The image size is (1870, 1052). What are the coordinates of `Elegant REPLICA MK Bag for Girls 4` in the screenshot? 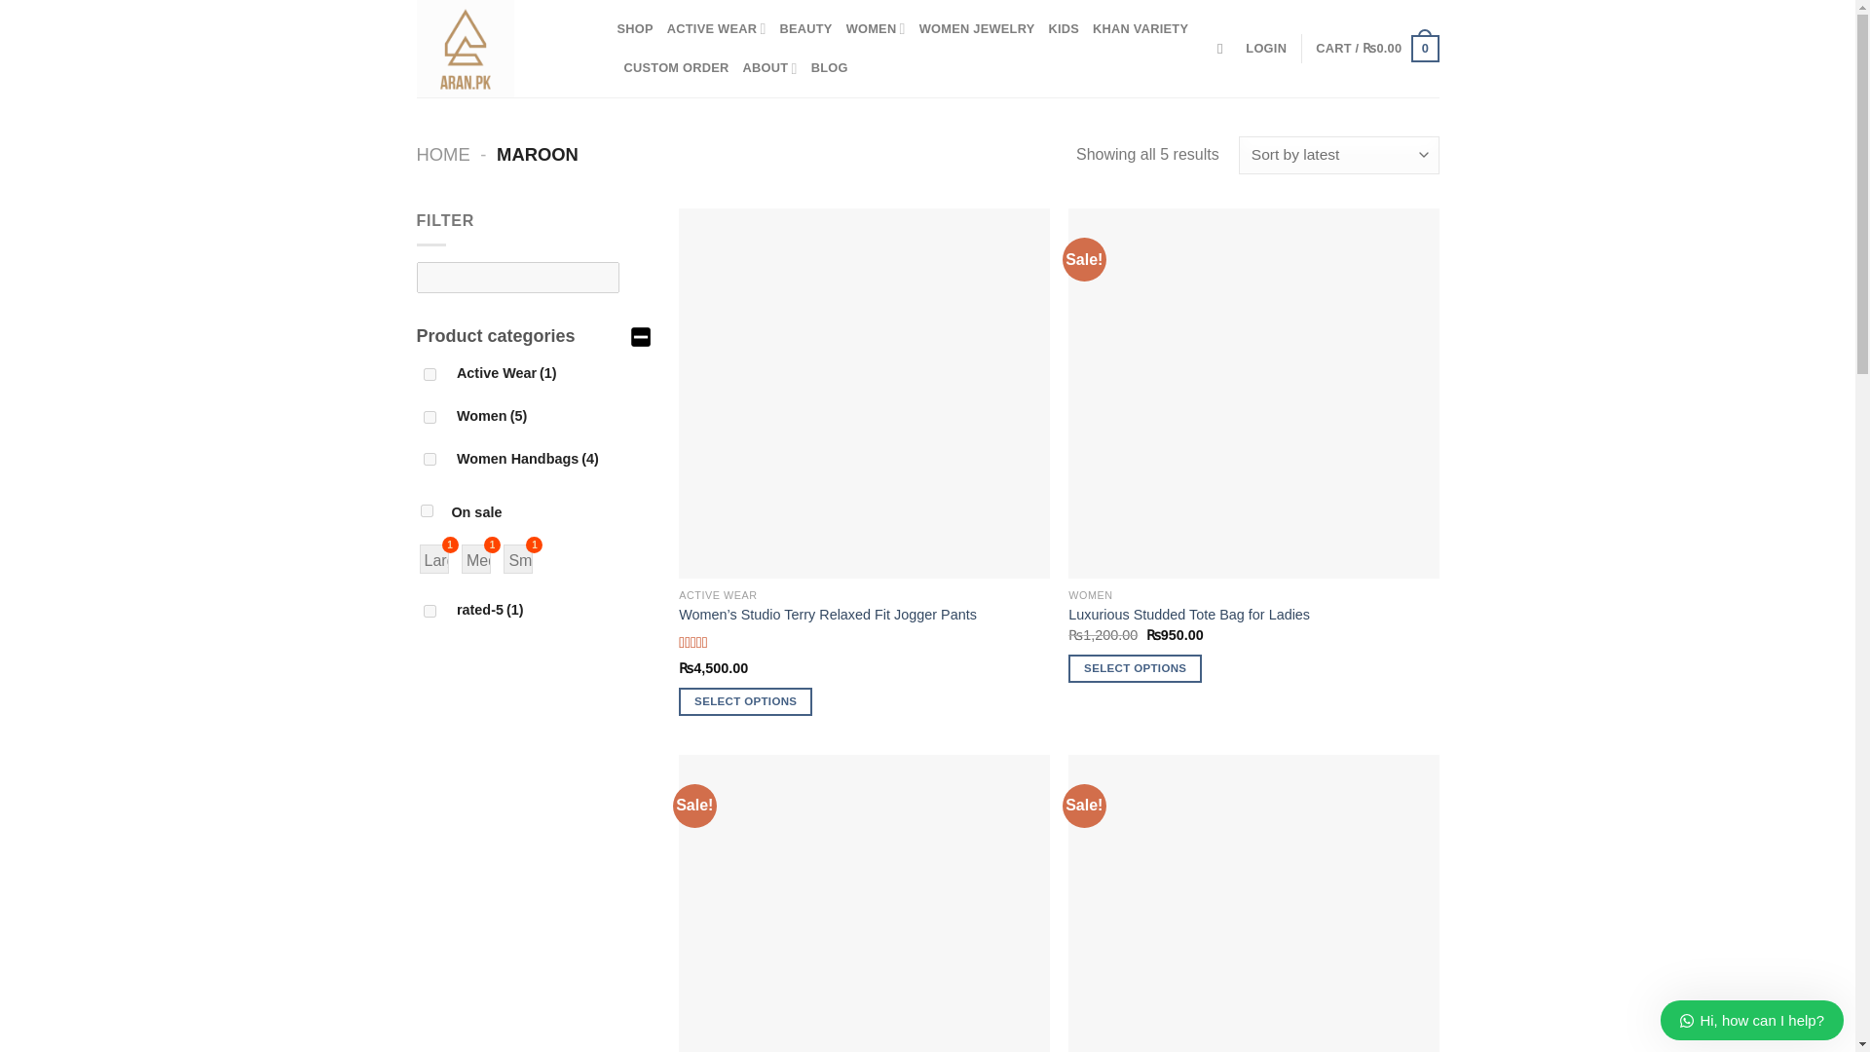 It's located at (1253, 904).